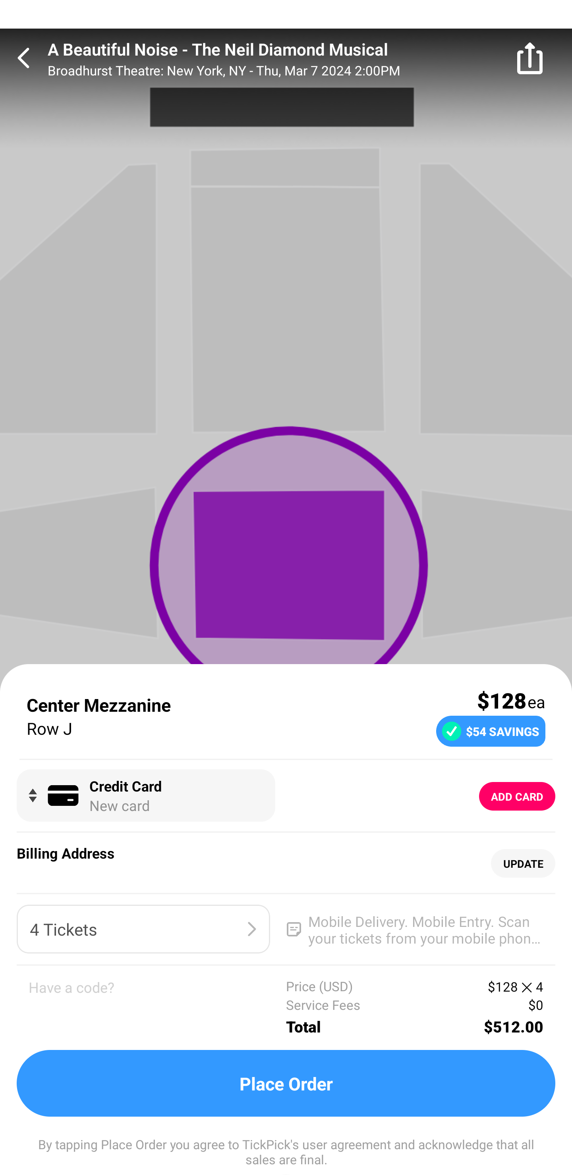 The height and width of the screenshot is (1175, 572). What do you see at coordinates (523, 864) in the screenshot?
I see `UPDATE` at bounding box center [523, 864].